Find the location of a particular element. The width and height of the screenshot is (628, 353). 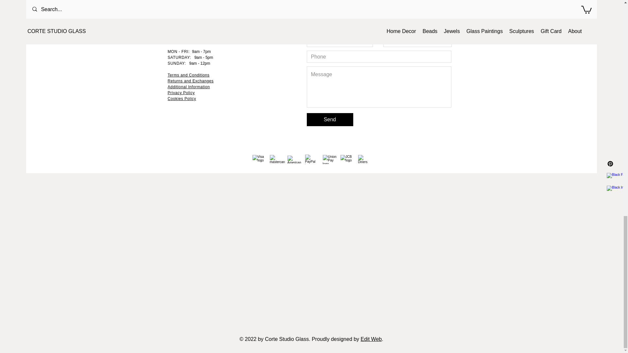

Cookies Policy is located at coordinates (182, 98).